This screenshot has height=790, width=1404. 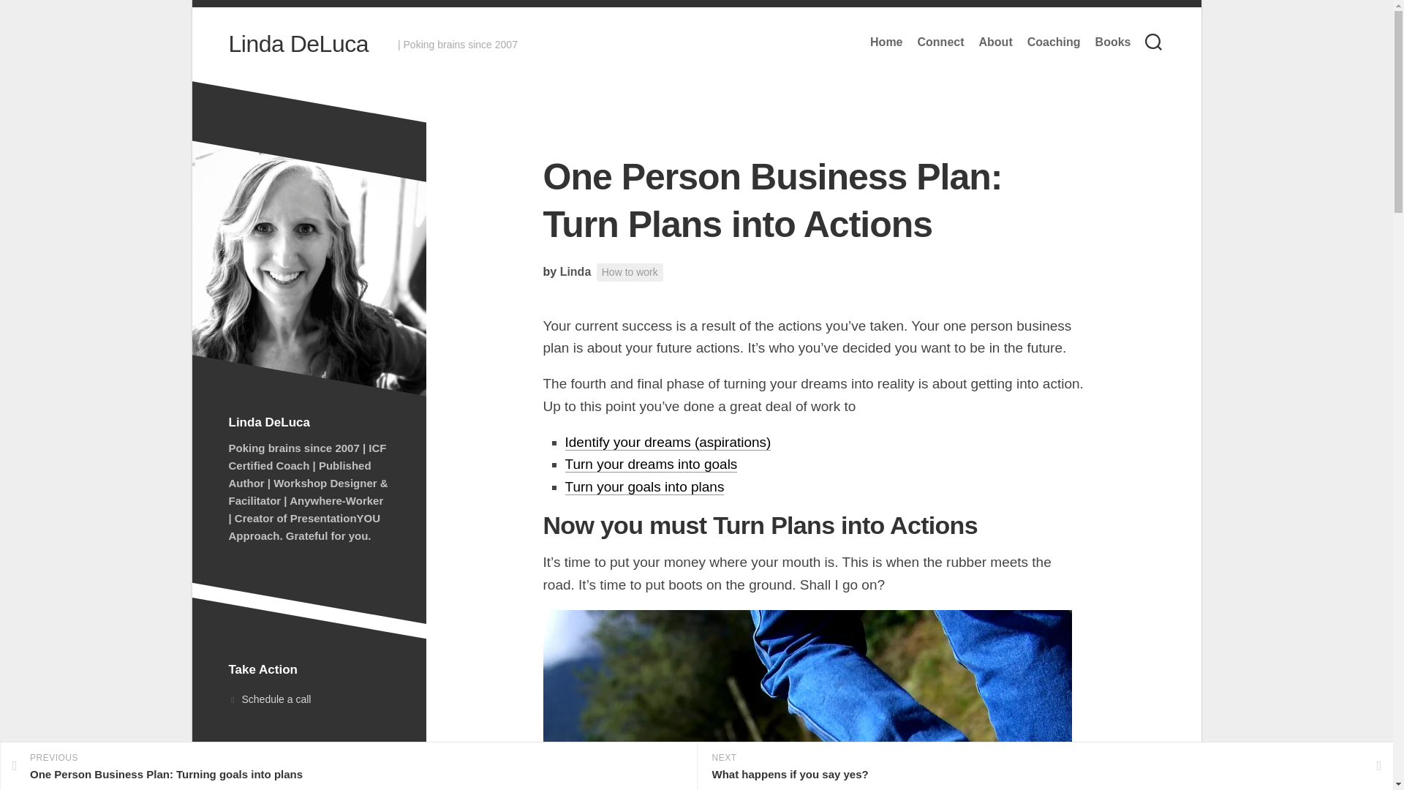 I want to click on Books, so click(x=1113, y=42).